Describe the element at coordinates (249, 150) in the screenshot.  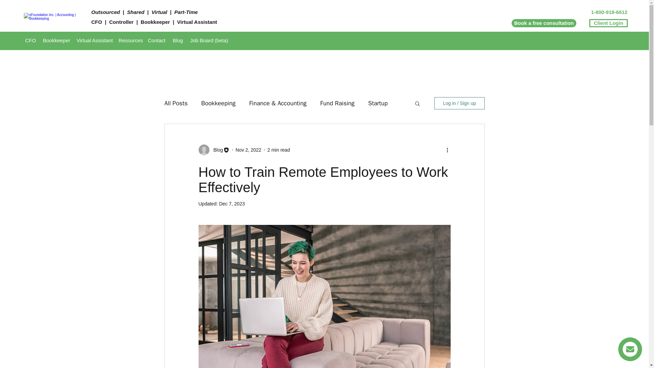
I see `Nov 2, 2022` at that location.